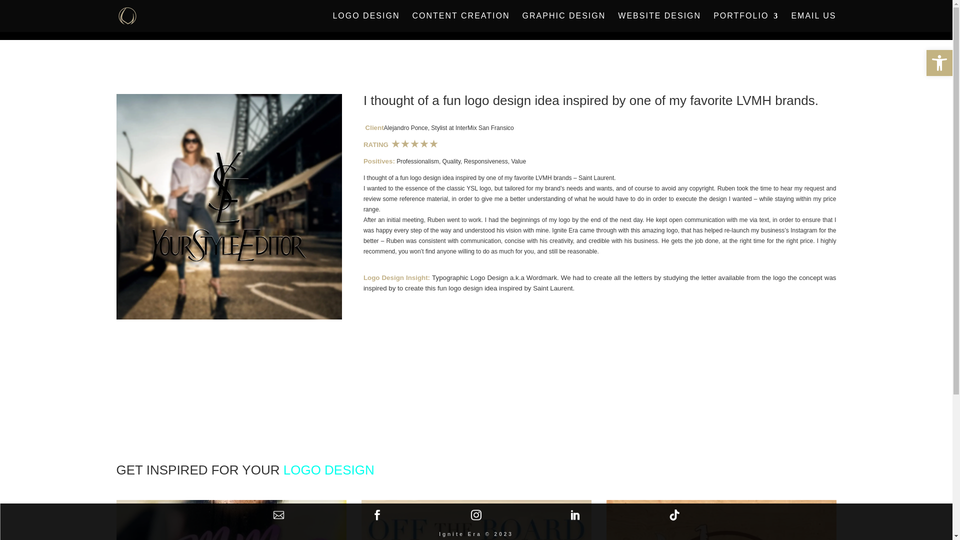  Describe the element at coordinates (813, 22) in the screenshot. I see `EMAIL US` at that location.